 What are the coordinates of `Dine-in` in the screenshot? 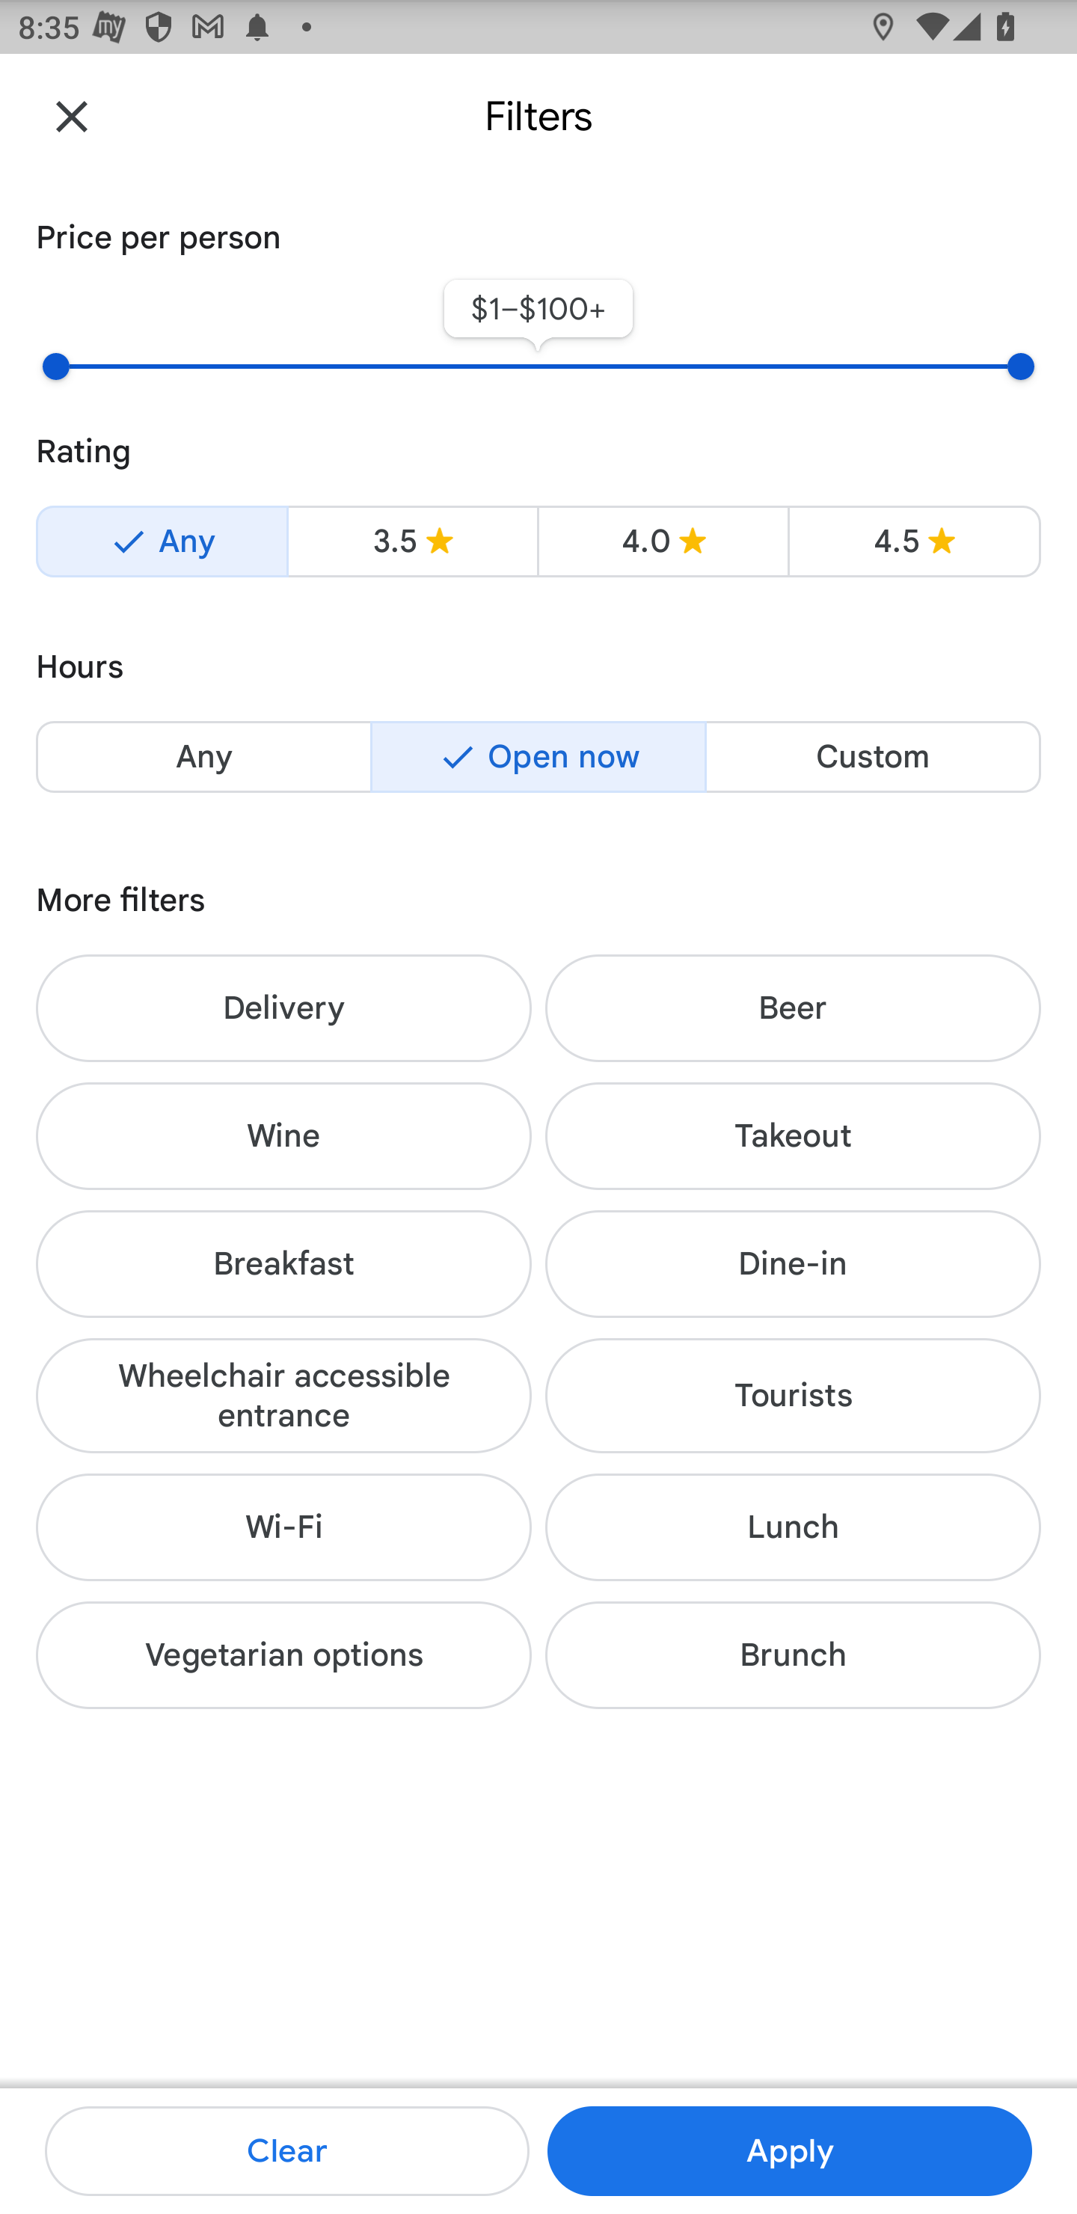 It's located at (793, 1264).